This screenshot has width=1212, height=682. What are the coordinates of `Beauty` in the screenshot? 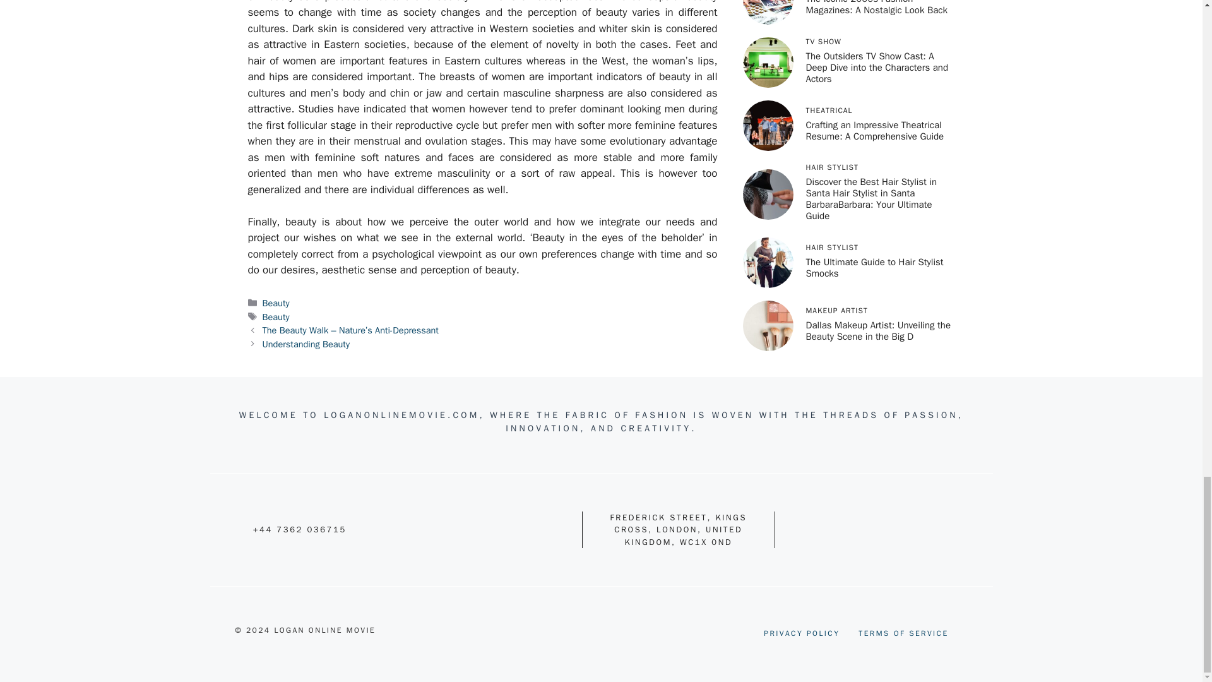 It's located at (276, 303).